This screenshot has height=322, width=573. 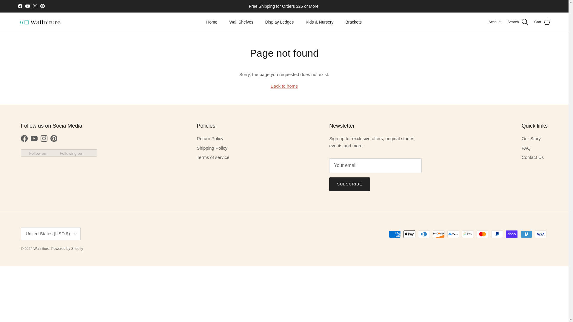 I want to click on Wallniture on Pinterest, so click(x=54, y=138).